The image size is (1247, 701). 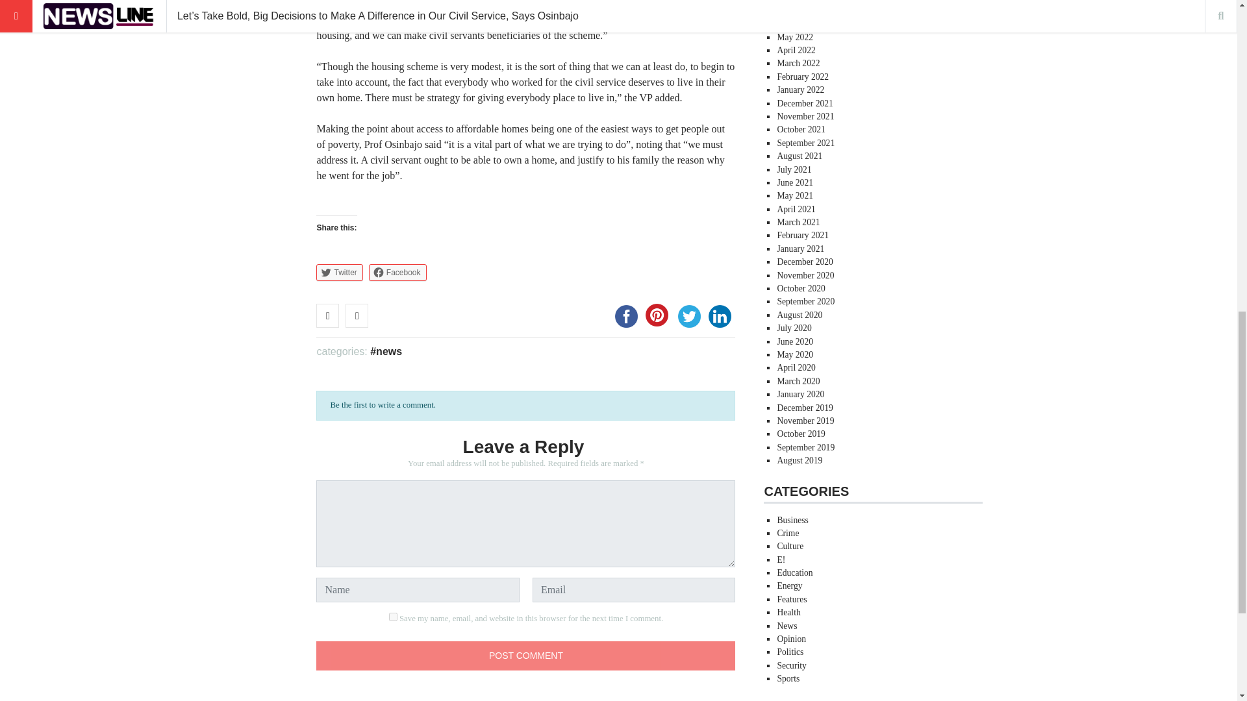 I want to click on August 2021, so click(x=799, y=156).